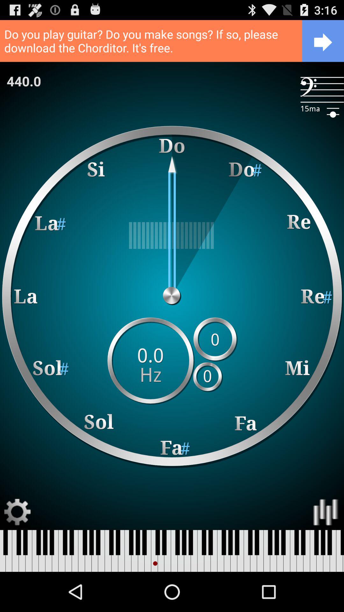 The width and height of the screenshot is (344, 612). I want to click on turn on item at the bottom left corner, so click(18, 512).